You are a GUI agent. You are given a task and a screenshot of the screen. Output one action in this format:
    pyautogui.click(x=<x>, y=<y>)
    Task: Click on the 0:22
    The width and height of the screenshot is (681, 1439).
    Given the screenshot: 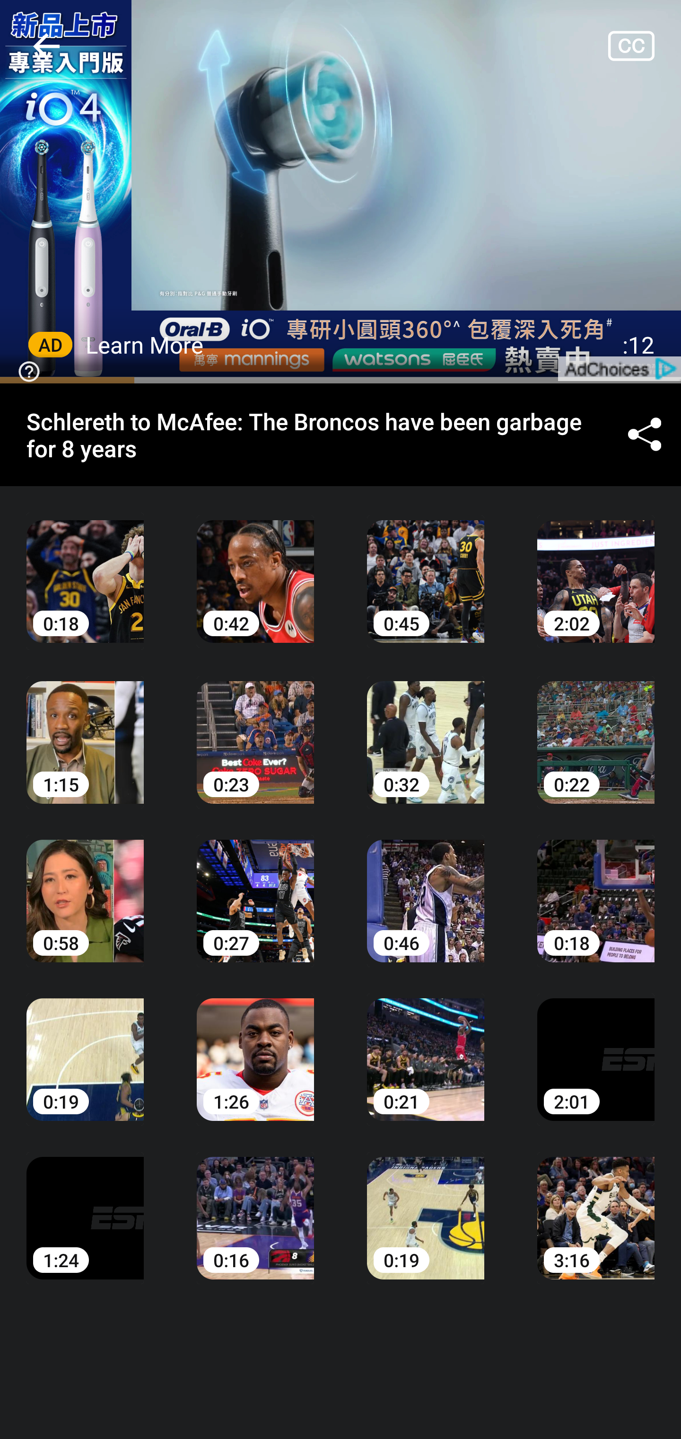 What is the action you would take?
    pyautogui.click(x=596, y=729)
    